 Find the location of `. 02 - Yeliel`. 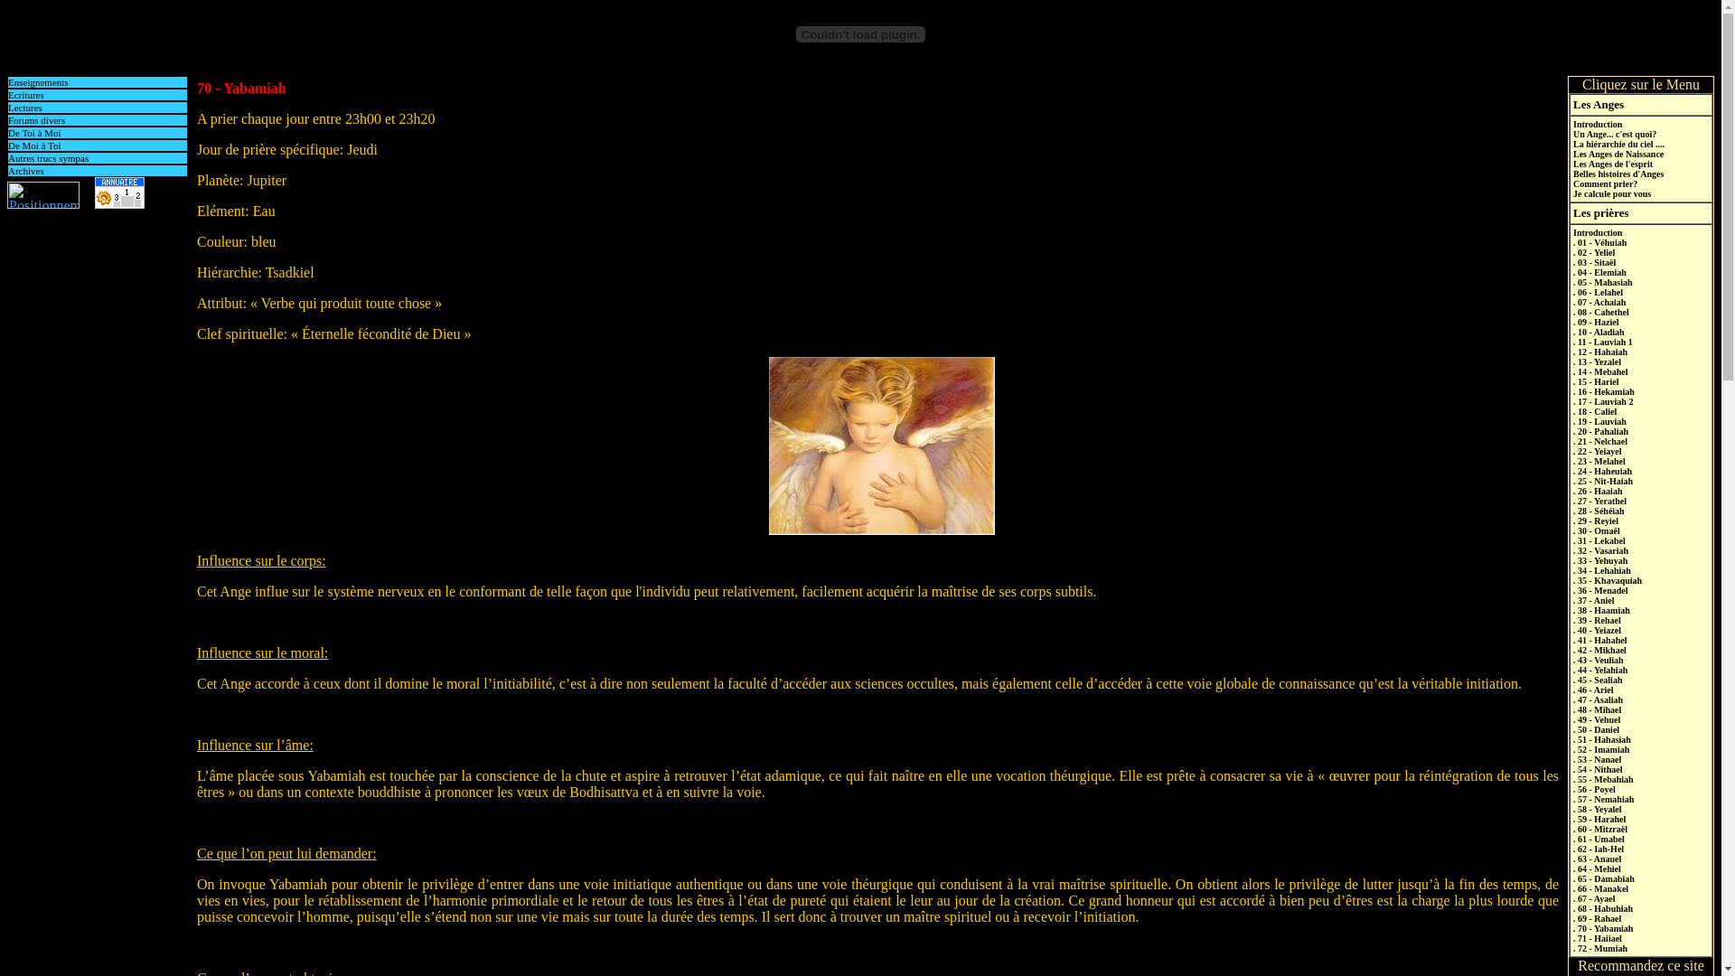

. 02 - Yeliel is located at coordinates (1594, 253).